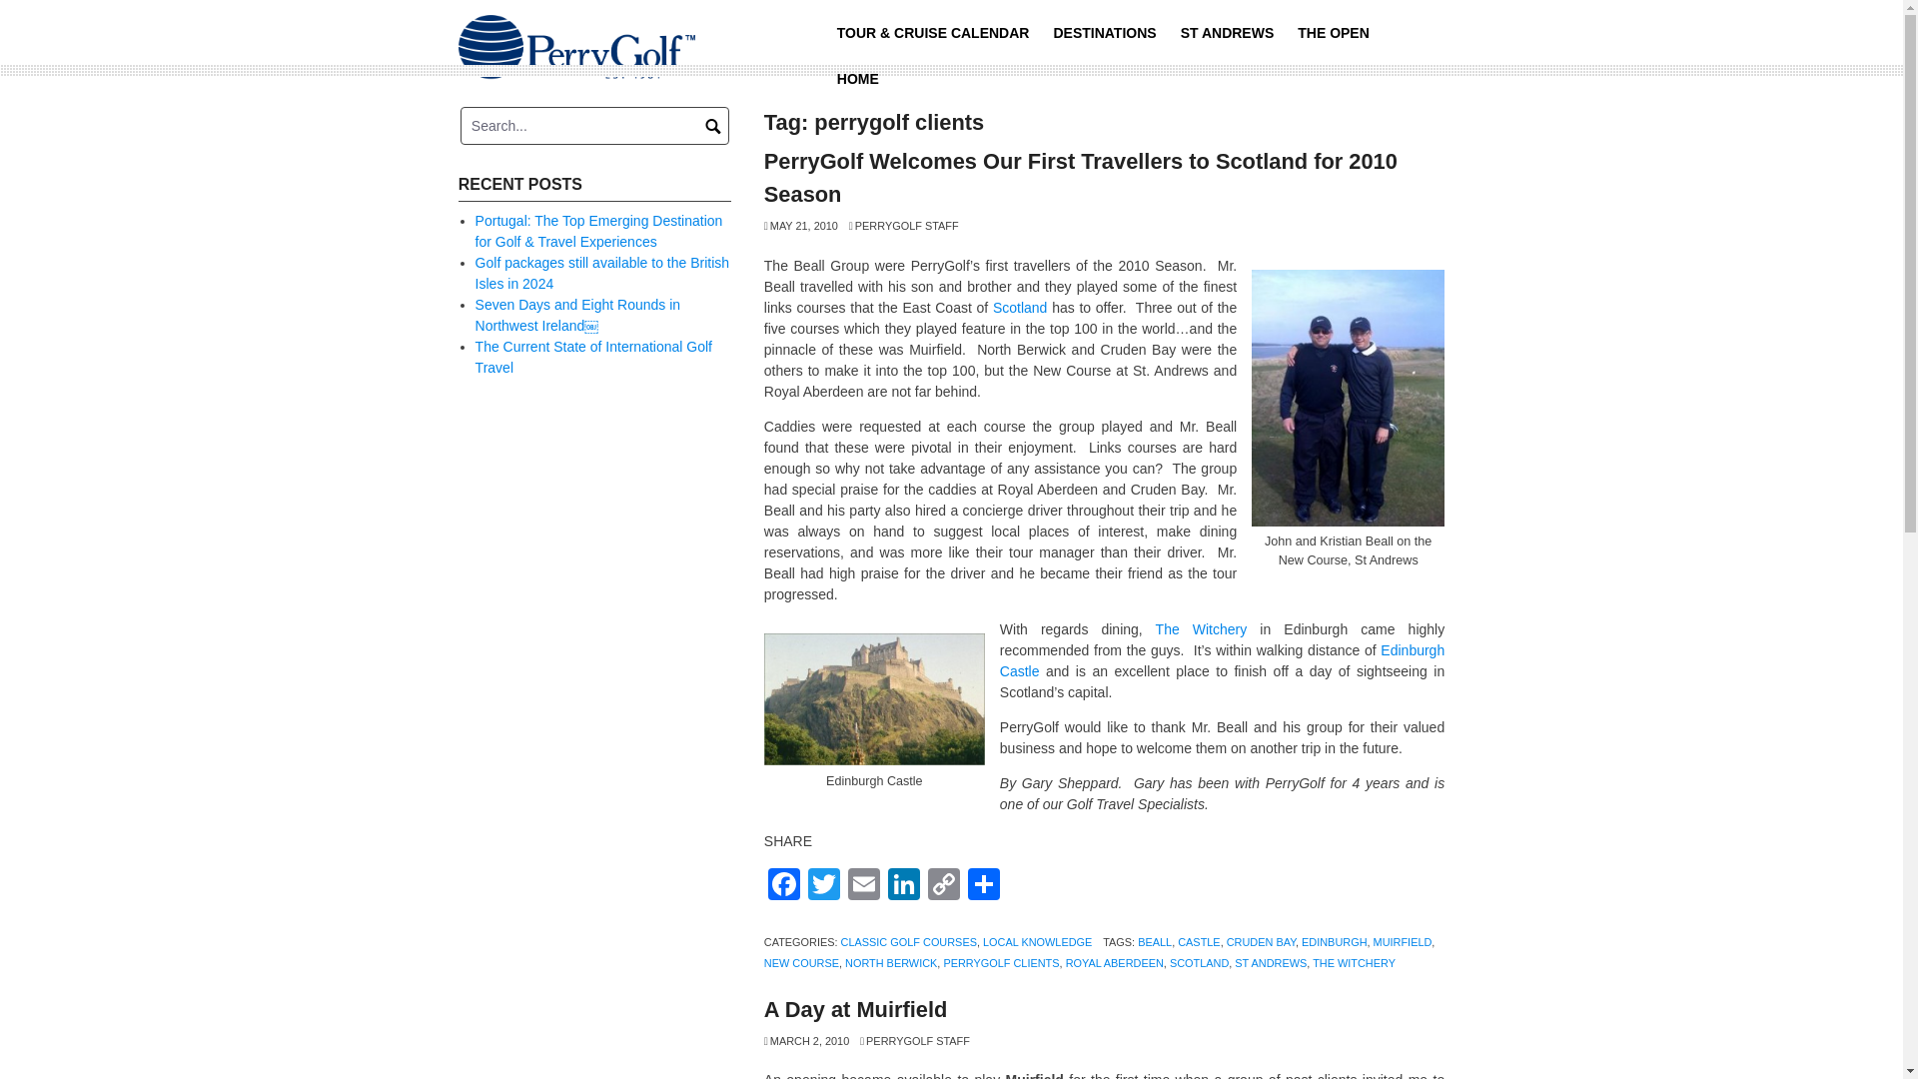  What do you see at coordinates (1202, 629) in the screenshot?
I see `The Witchery` at bounding box center [1202, 629].